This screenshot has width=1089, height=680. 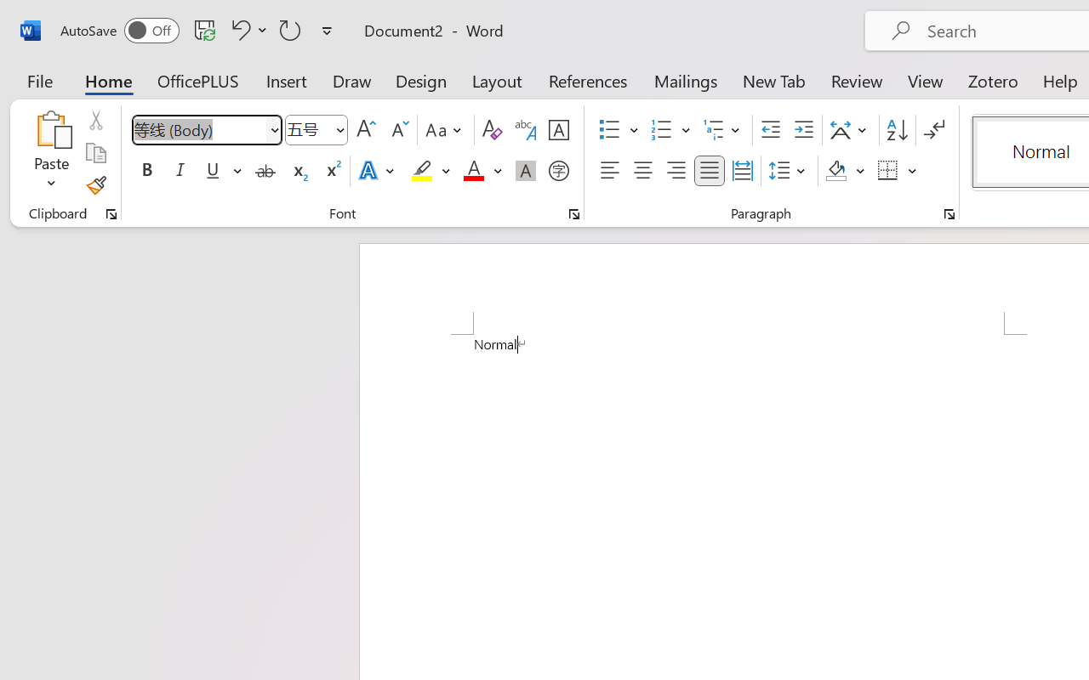 I want to click on Customize Quick Access Toolbar, so click(x=327, y=31).